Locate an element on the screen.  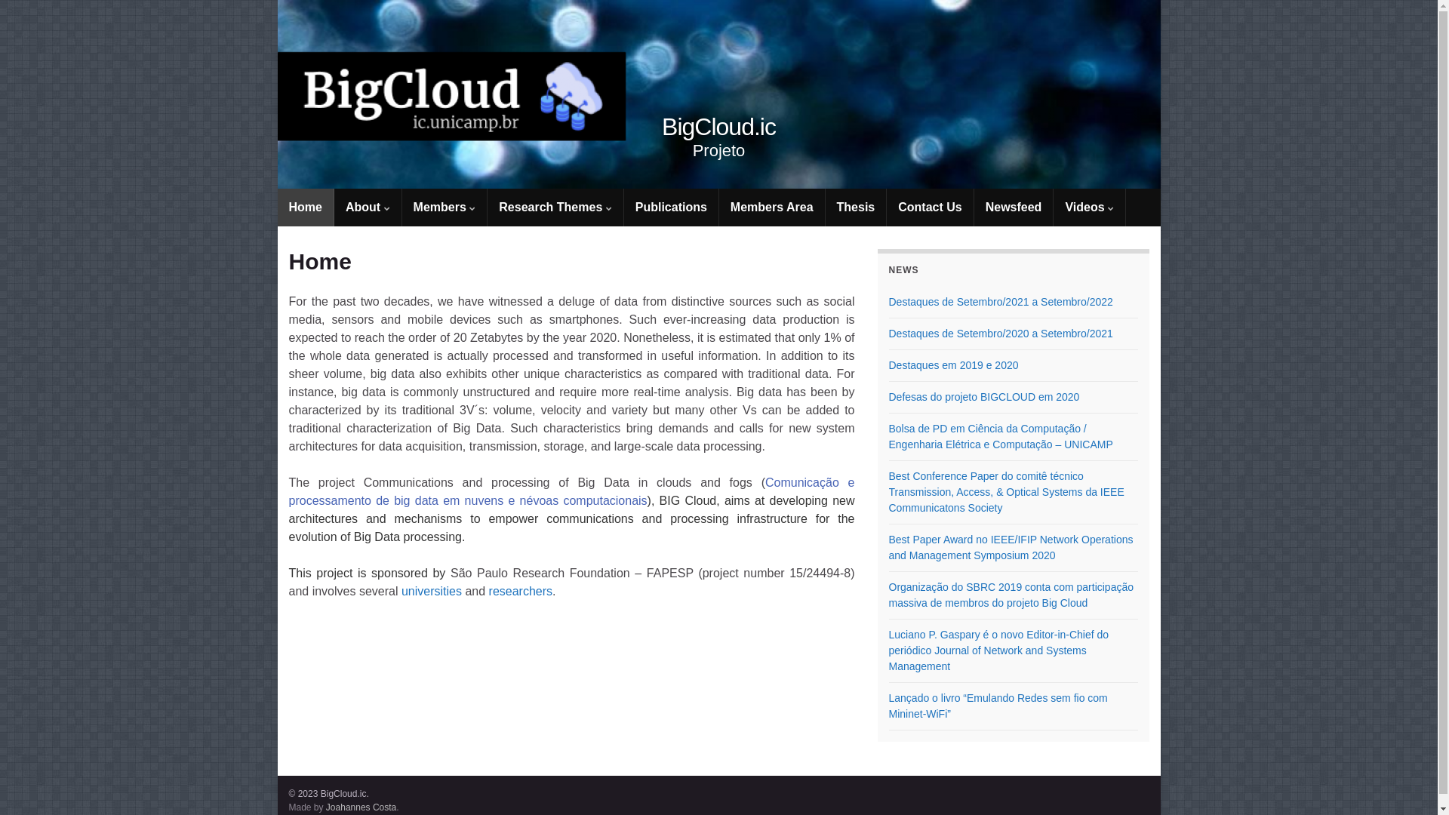
BigCloud.ic is located at coordinates (719, 94).